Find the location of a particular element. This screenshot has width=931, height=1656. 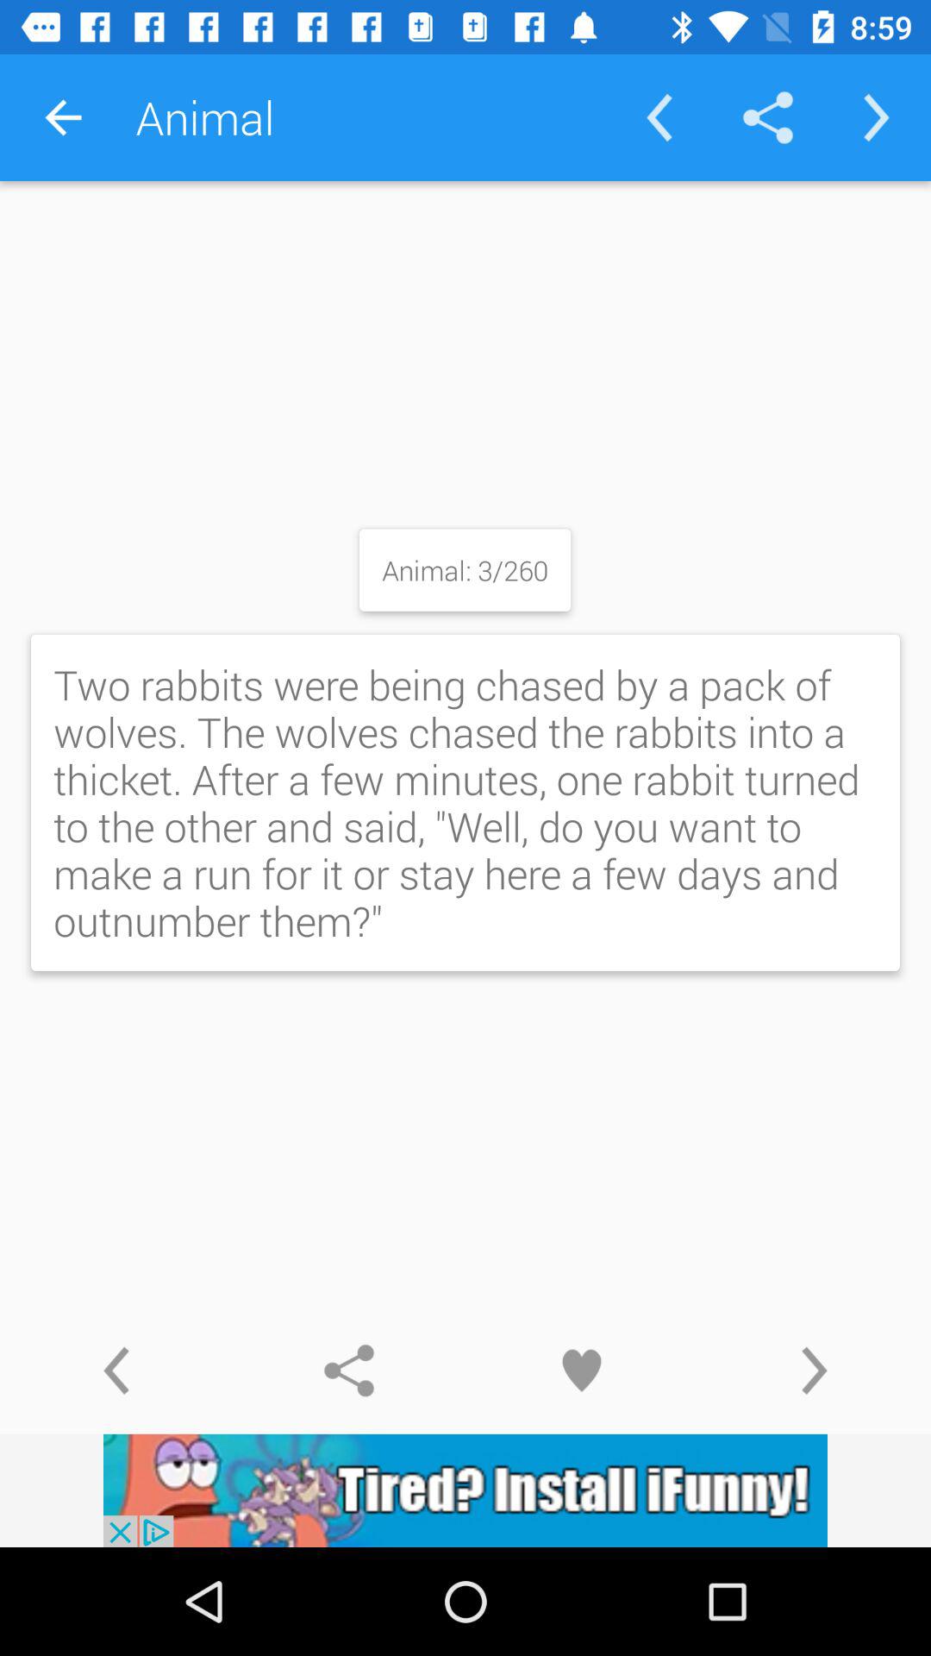

like text is located at coordinates (582, 1371).